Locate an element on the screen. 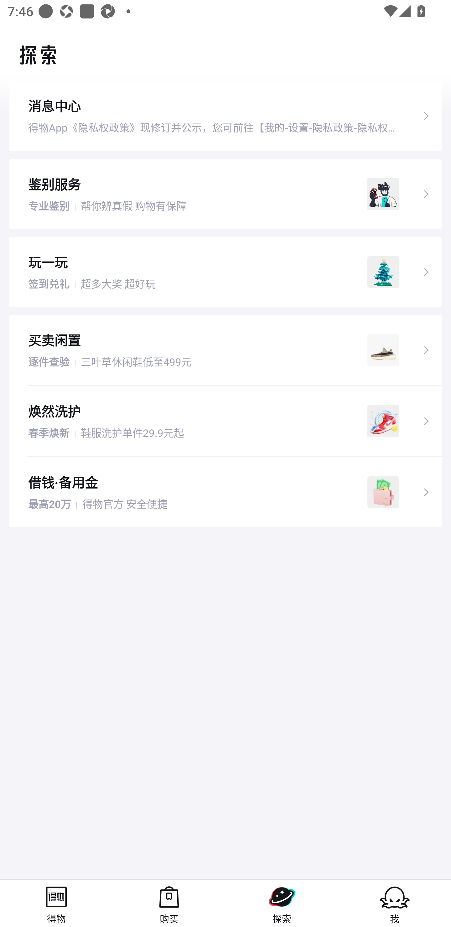  买卖闲置 逐件查验 丨 三叶草休闲鞋低至499元 is located at coordinates (225, 350).